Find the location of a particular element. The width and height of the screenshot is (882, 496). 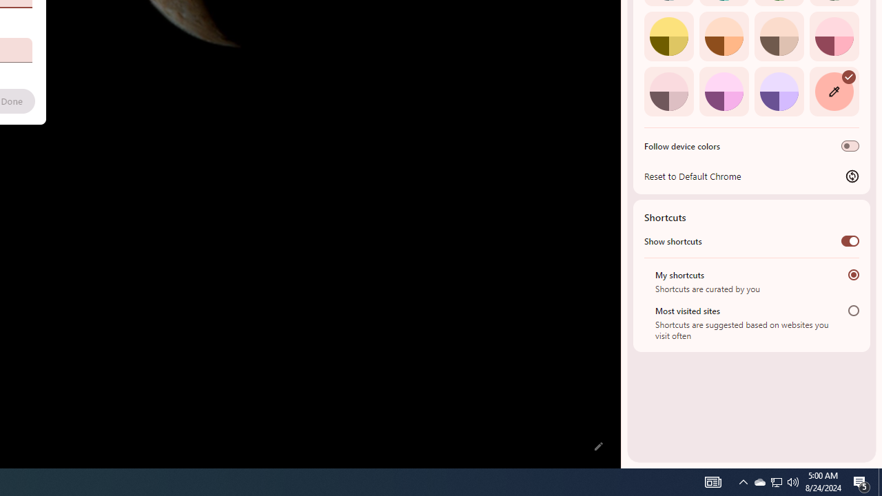

Violet is located at coordinates (779, 91).